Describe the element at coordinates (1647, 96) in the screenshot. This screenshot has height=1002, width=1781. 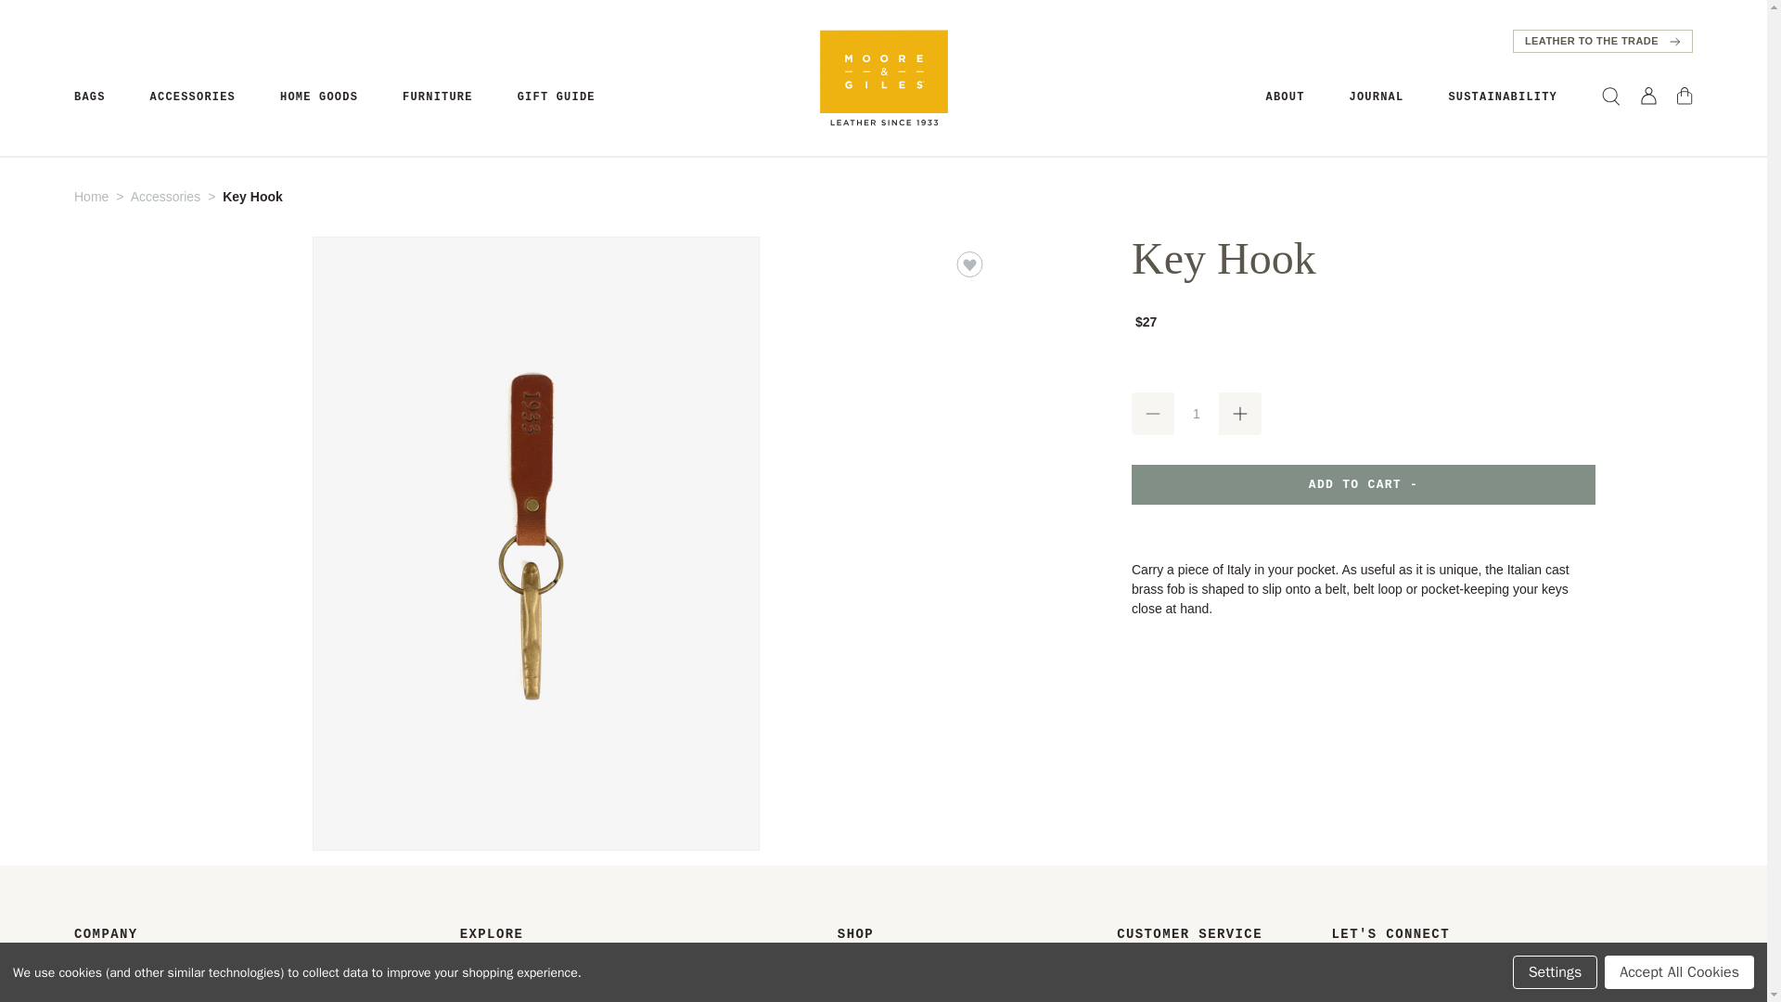
I see `Account Outline of a shirt and head to portray account` at that location.